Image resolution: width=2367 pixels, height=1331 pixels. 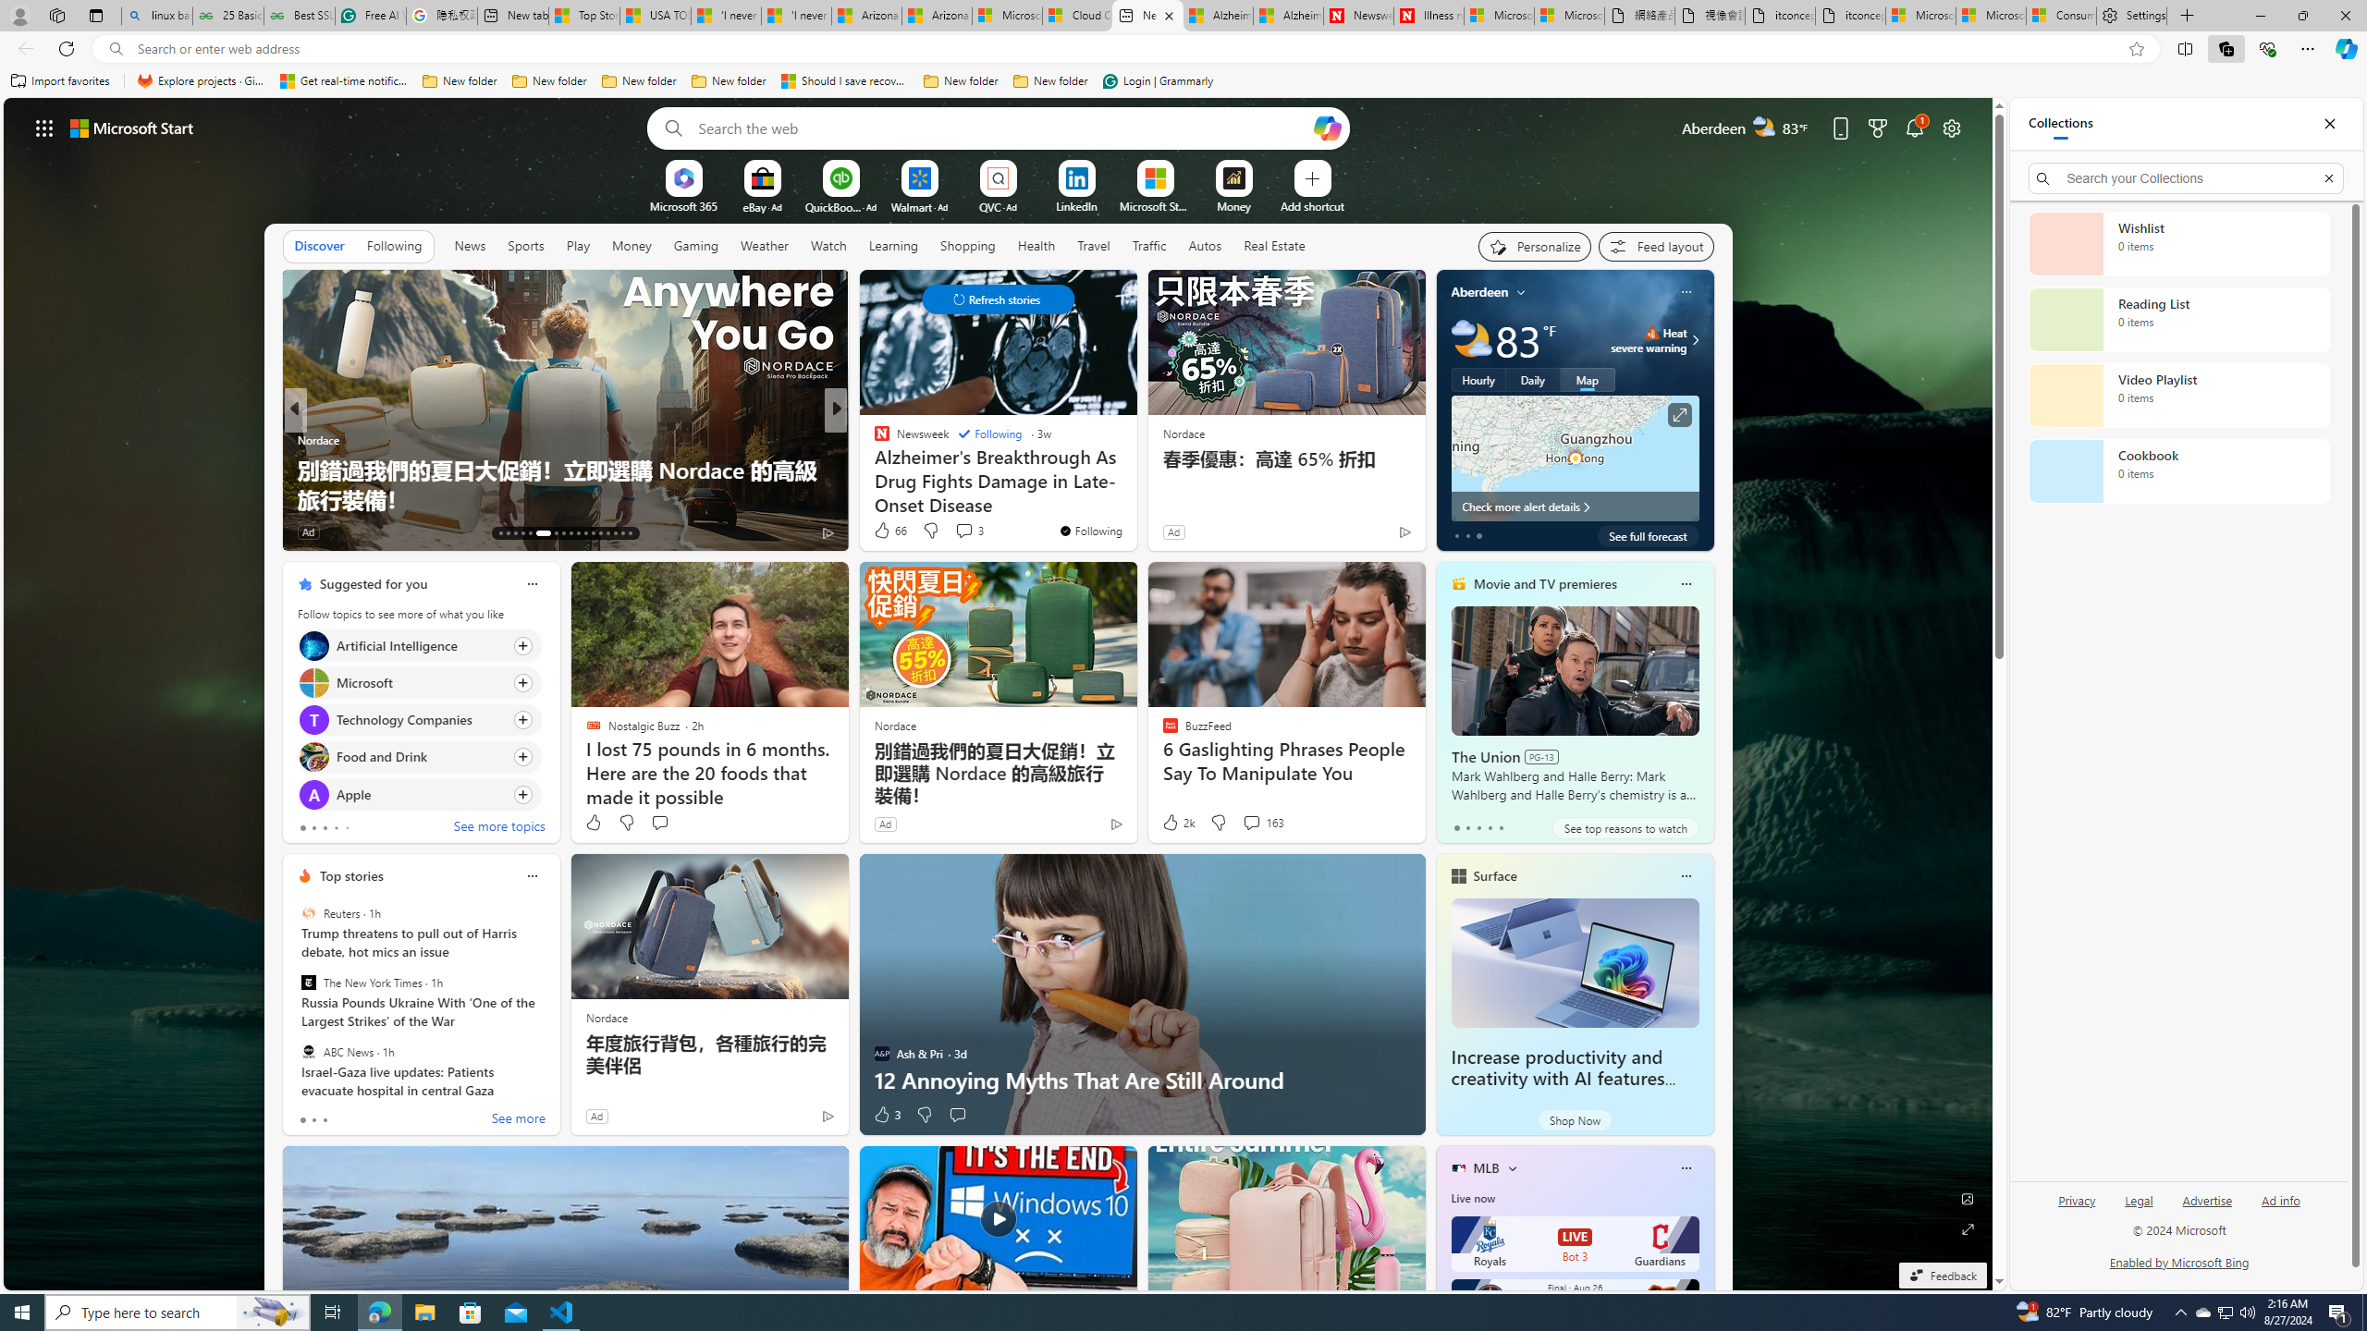 I want to click on Larger map , so click(x=1576, y=458).